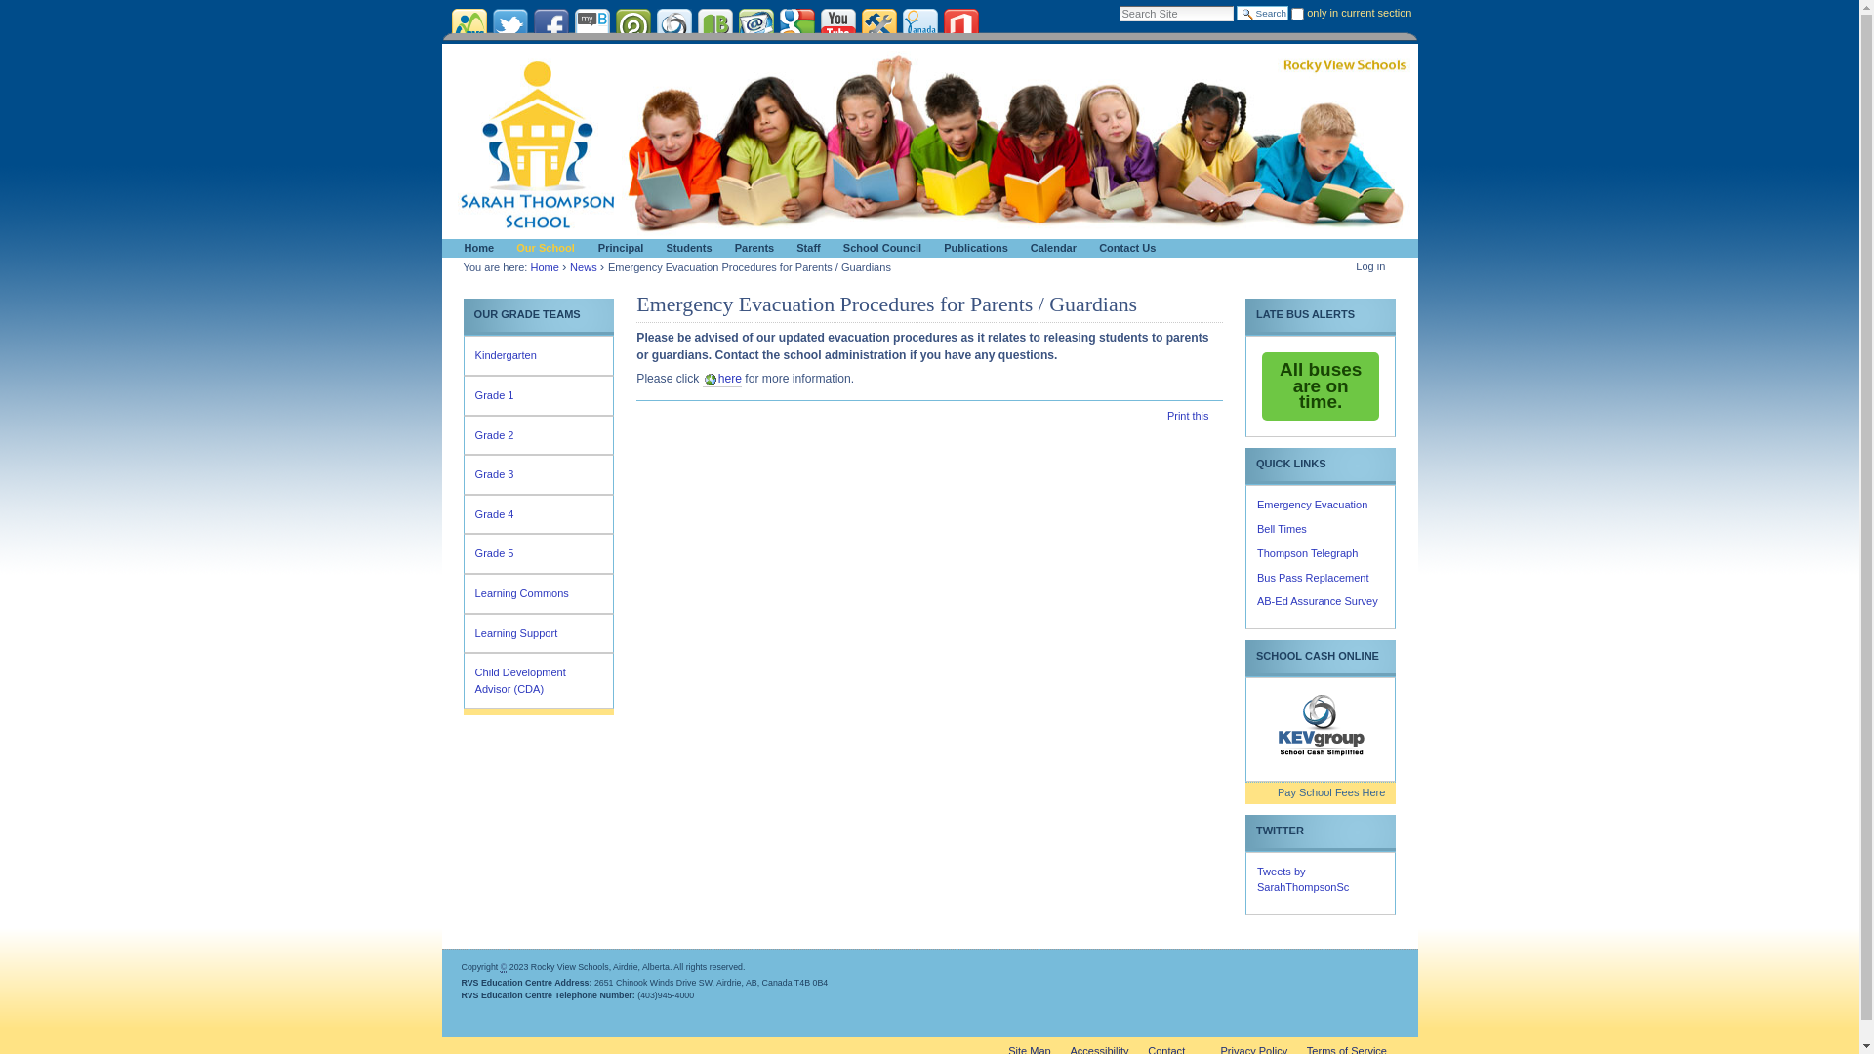  What do you see at coordinates (539, 593) in the screenshot?
I see `Learning Commons` at bounding box center [539, 593].